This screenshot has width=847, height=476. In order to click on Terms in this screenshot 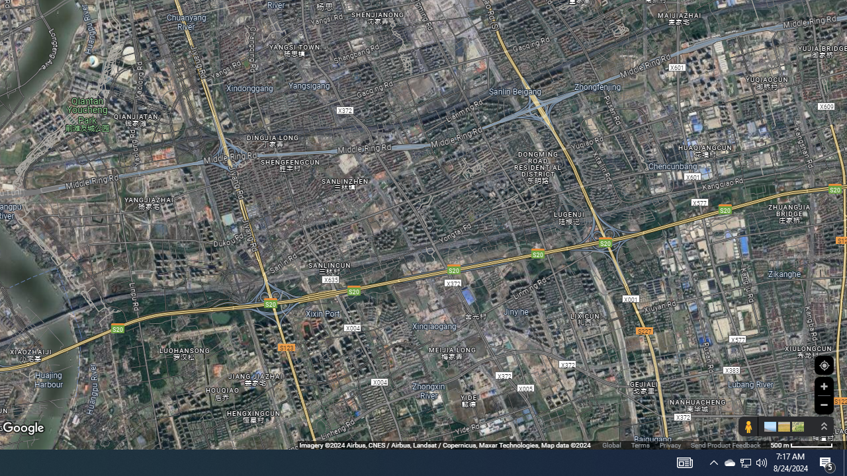, I will do `click(640, 444)`.